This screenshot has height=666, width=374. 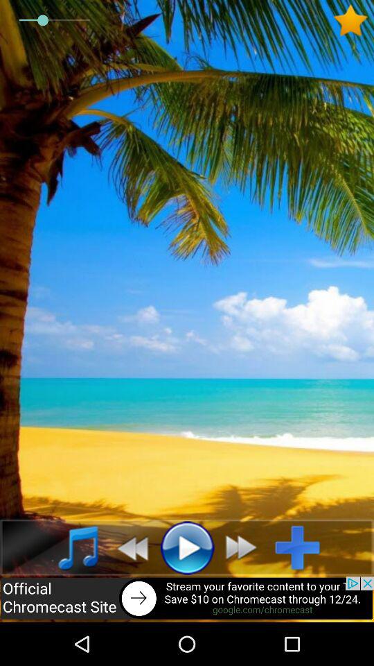 I want to click on play, so click(x=187, y=547).